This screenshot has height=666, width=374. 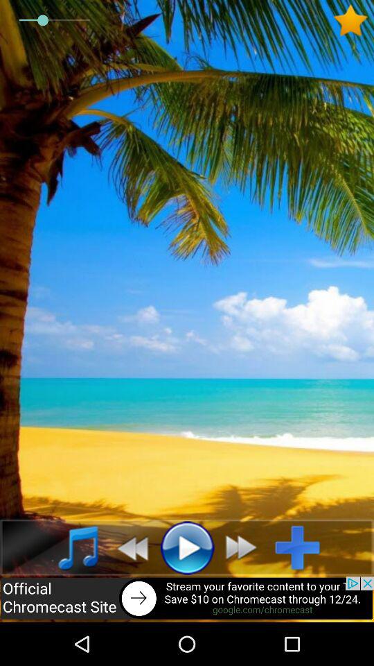 I want to click on play, so click(x=187, y=547).